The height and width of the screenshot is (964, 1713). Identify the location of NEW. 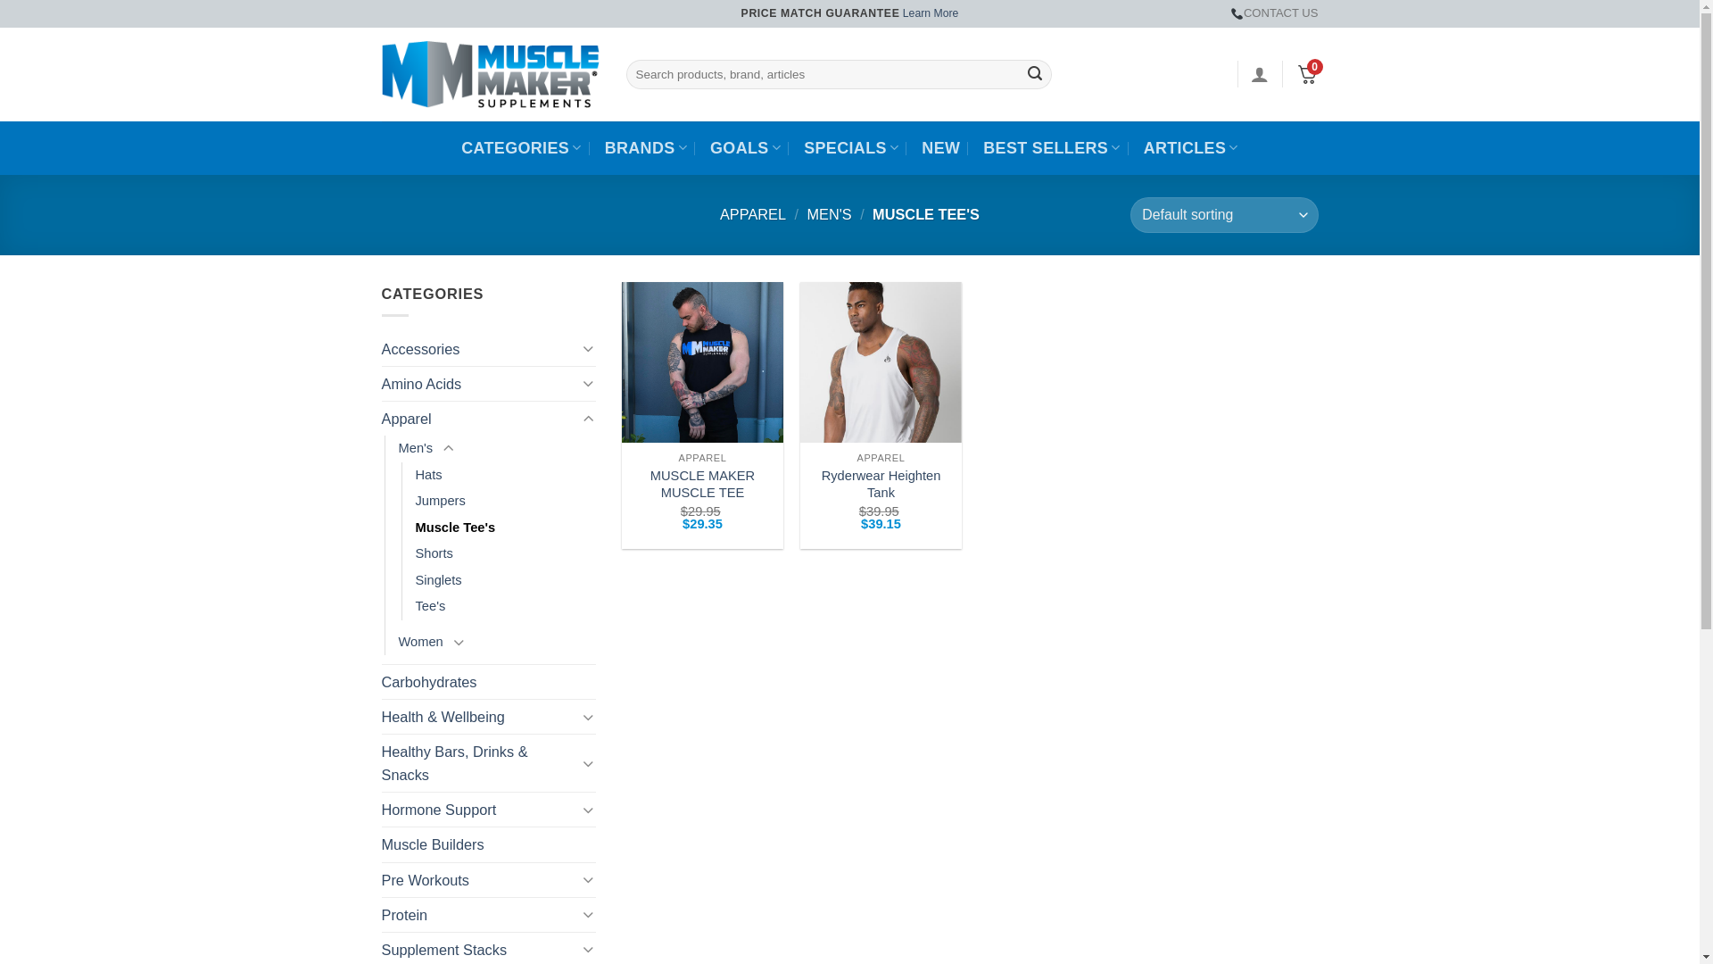
(940, 148).